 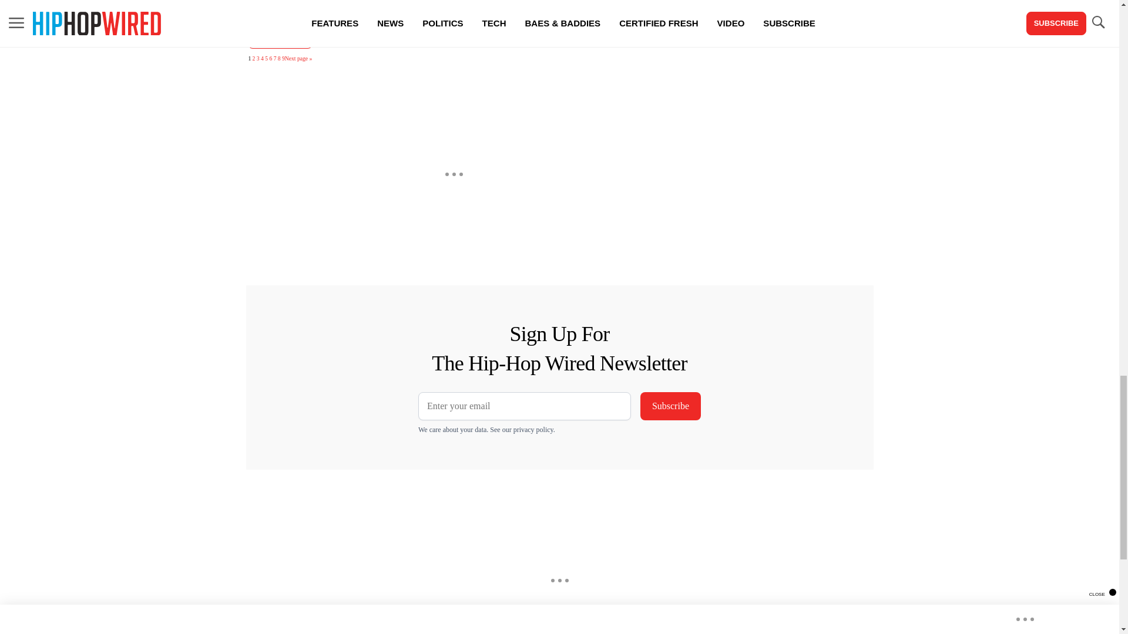 What do you see at coordinates (454, 222) in the screenshot?
I see `Barack Obama Endorses Kamala Harris For POTUS, Xitter Erupts` at bounding box center [454, 222].